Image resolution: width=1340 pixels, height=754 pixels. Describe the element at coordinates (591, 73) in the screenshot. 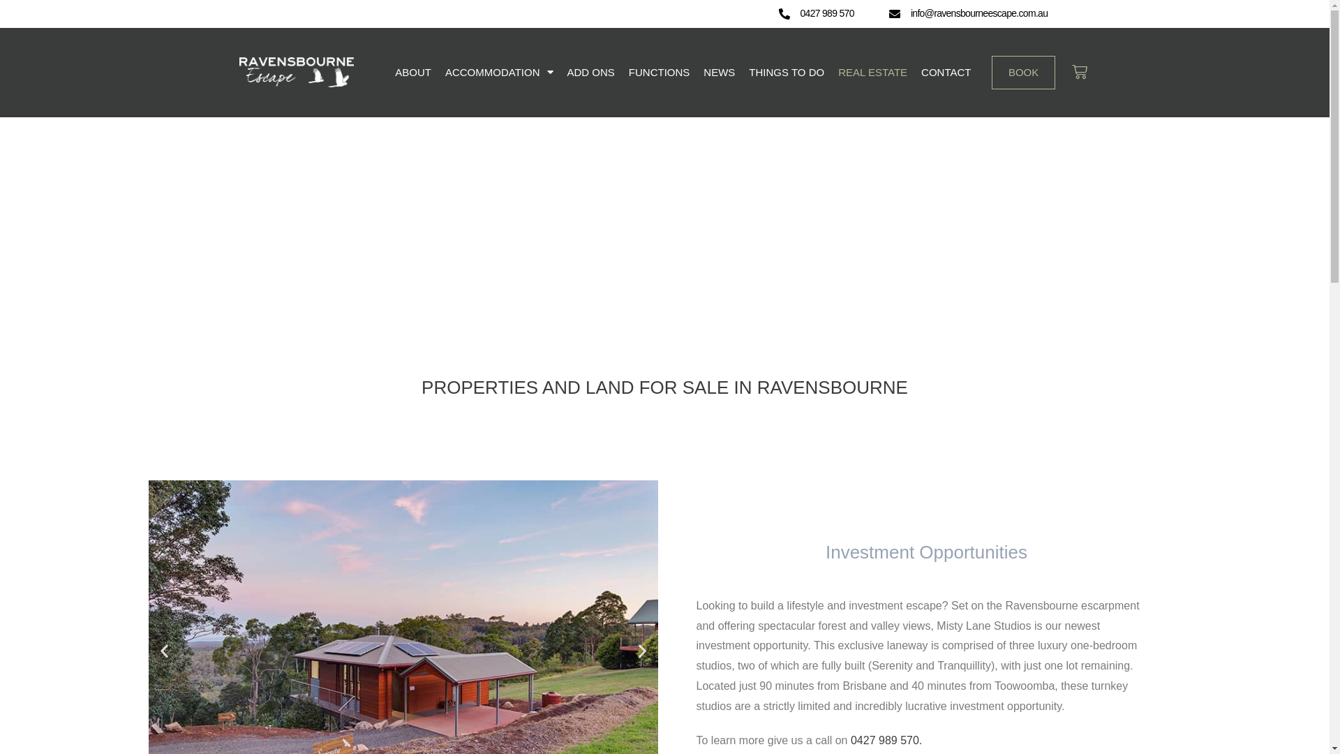

I see `ADD ONS` at that location.